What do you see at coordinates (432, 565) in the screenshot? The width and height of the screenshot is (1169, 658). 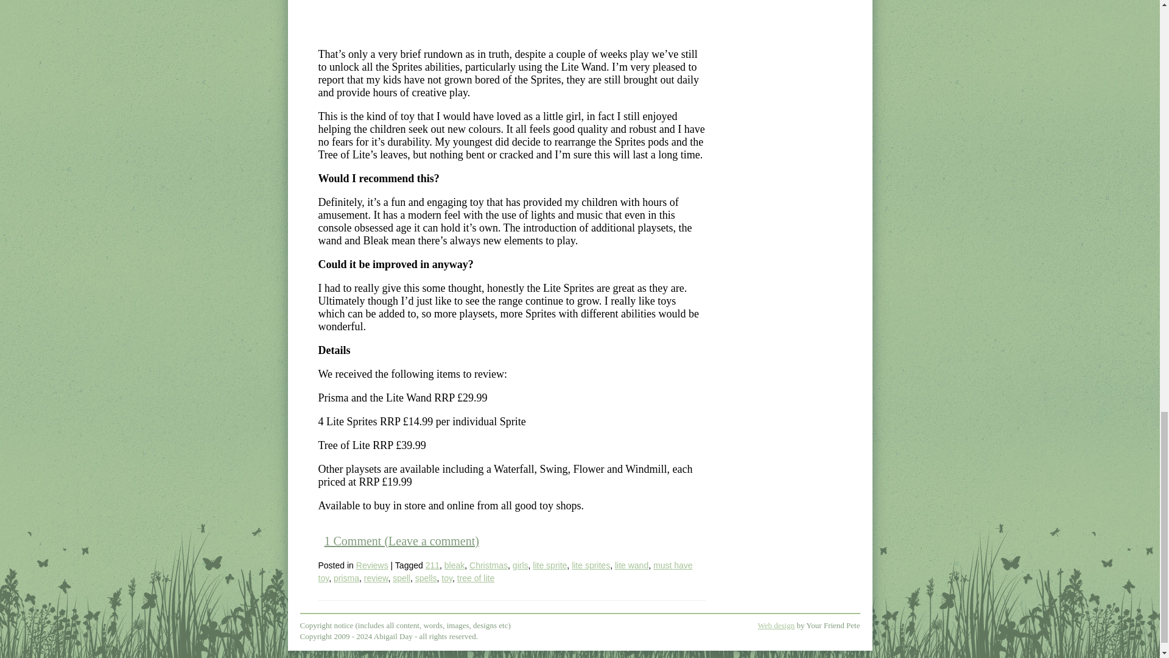 I see `211` at bounding box center [432, 565].